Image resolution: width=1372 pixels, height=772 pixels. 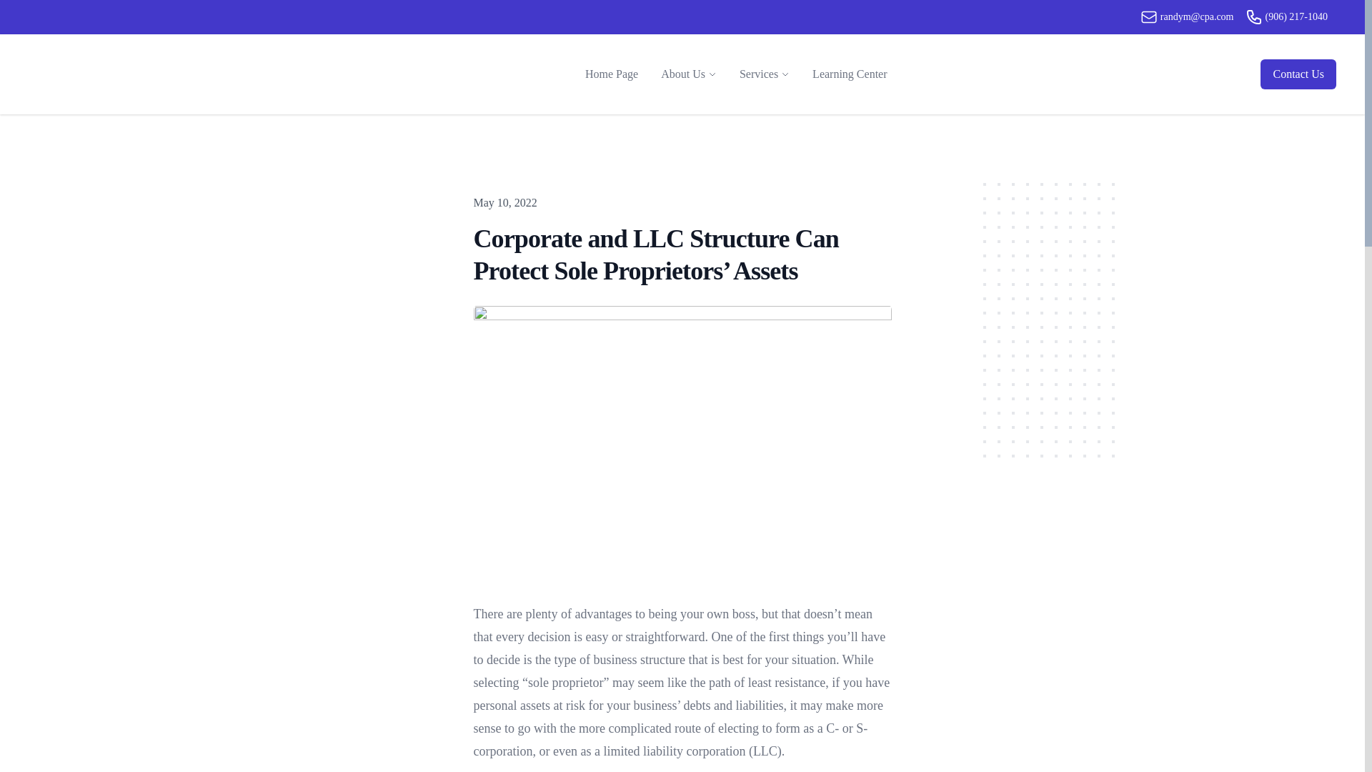 I want to click on Services, so click(x=758, y=74).